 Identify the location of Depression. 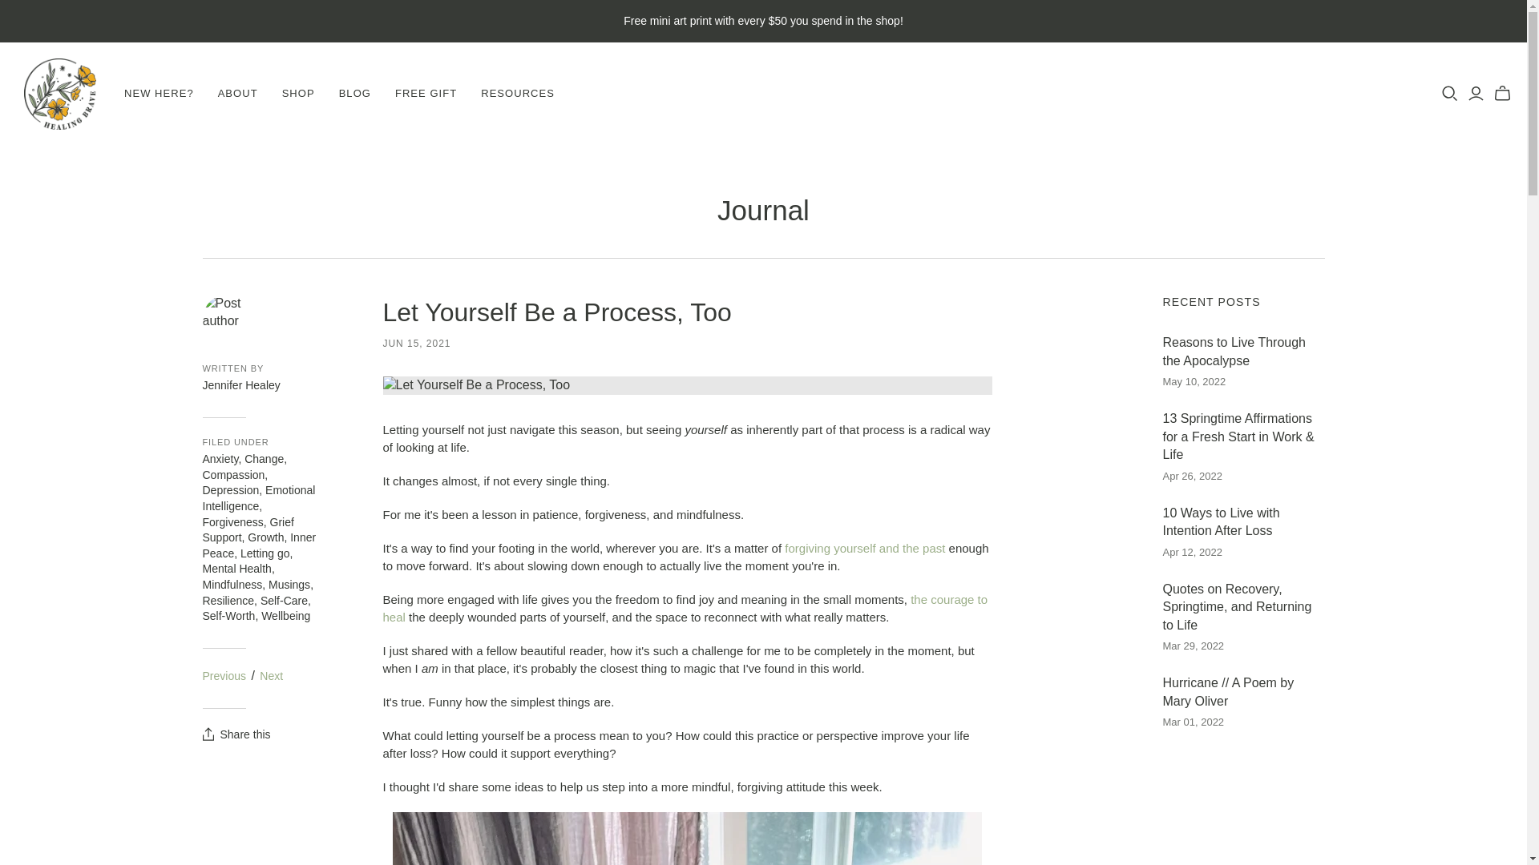
(229, 489).